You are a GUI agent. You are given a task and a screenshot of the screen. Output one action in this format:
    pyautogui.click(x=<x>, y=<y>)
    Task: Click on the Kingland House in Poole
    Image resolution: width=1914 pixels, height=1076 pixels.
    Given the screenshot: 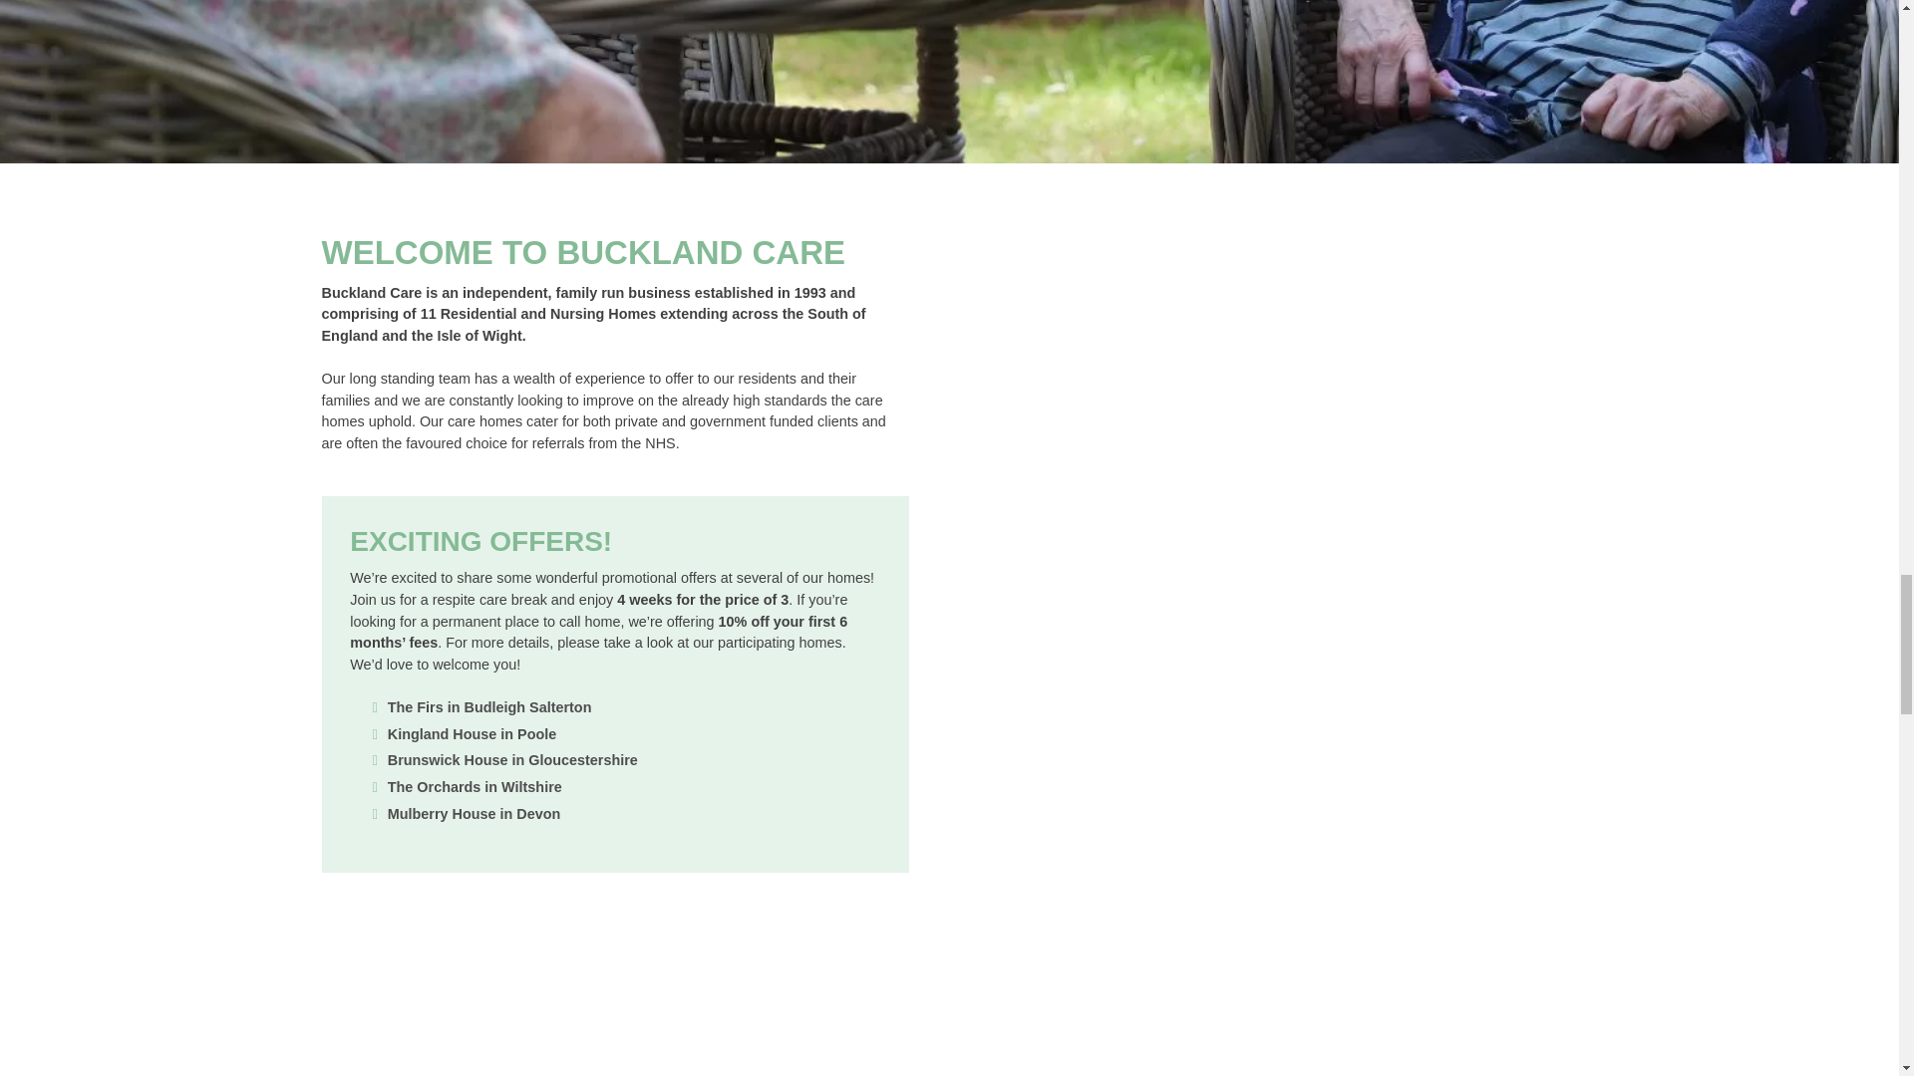 What is the action you would take?
    pyautogui.click(x=473, y=734)
    